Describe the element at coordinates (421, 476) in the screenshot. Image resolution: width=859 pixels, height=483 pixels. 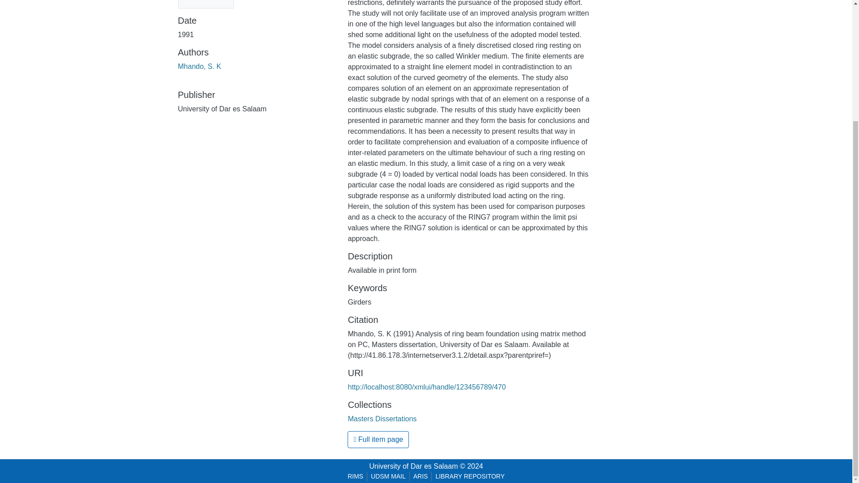
I see `ARIS` at that location.